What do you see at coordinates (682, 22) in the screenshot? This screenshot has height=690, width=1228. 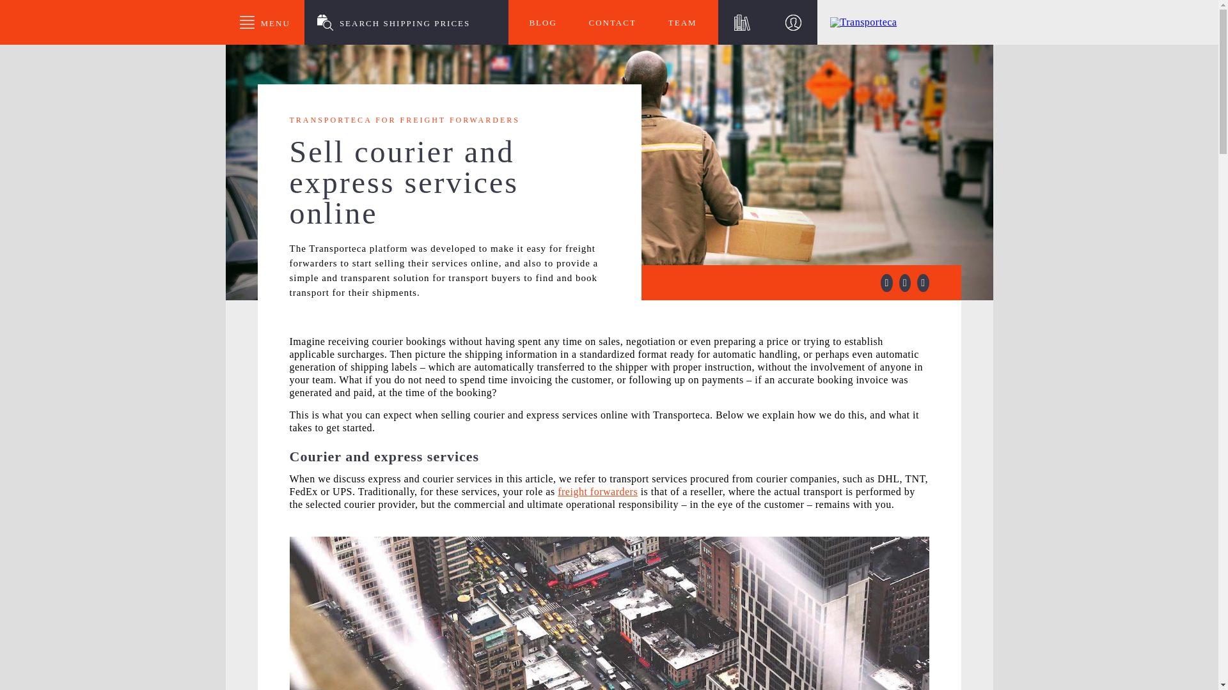 I see `TEAM` at bounding box center [682, 22].